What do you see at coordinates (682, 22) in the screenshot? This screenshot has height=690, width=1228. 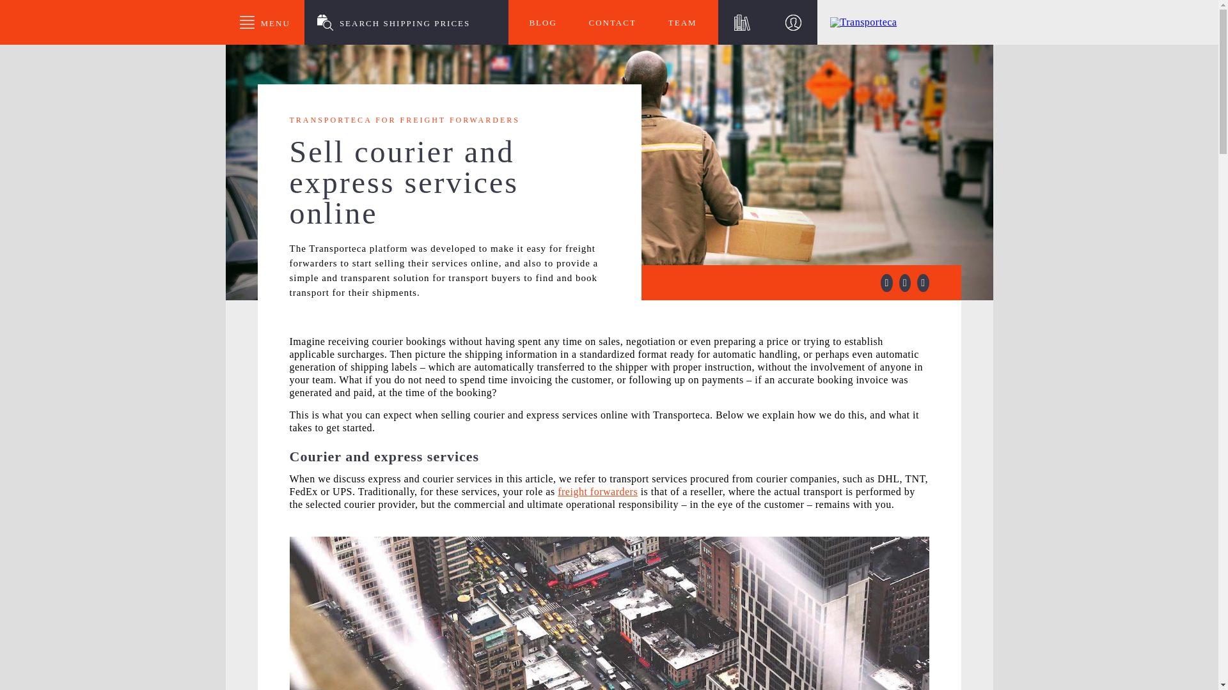 I see `TEAM` at bounding box center [682, 22].